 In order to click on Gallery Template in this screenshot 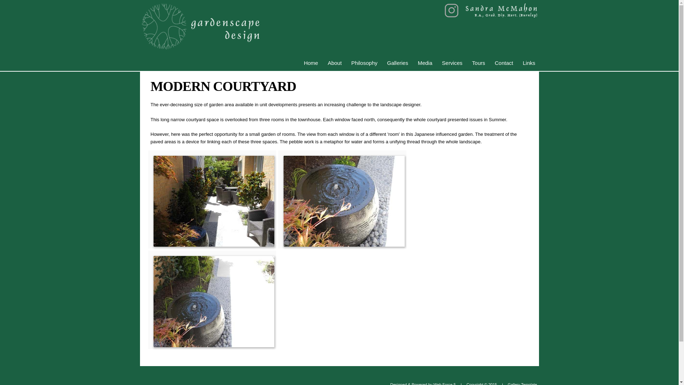, I will do `click(519, 379)`.